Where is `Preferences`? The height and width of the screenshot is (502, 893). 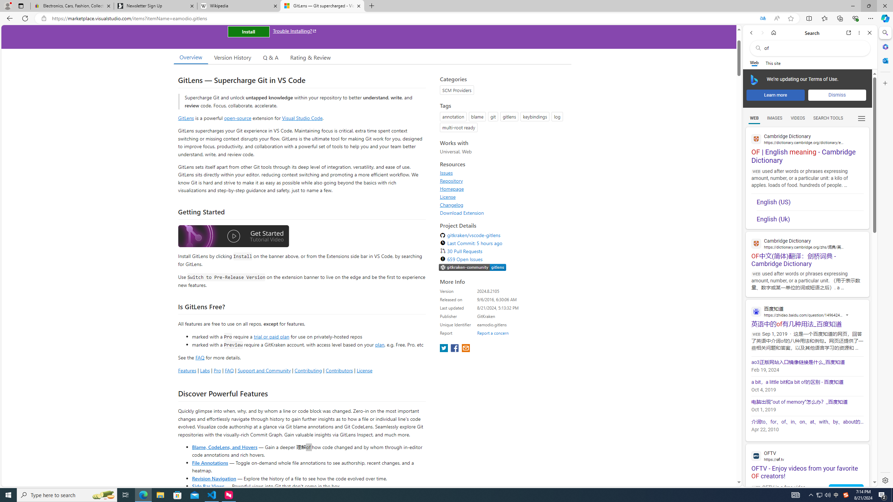
Preferences is located at coordinates (861, 117).